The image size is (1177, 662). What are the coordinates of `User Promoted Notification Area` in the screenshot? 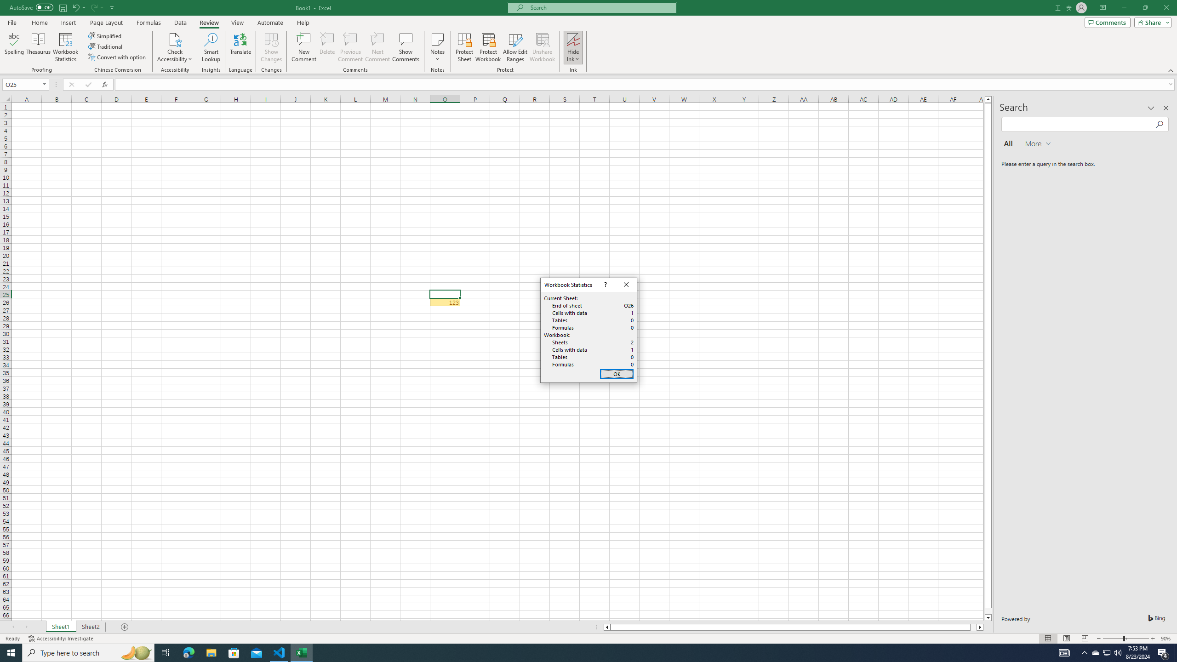 It's located at (1106, 653).